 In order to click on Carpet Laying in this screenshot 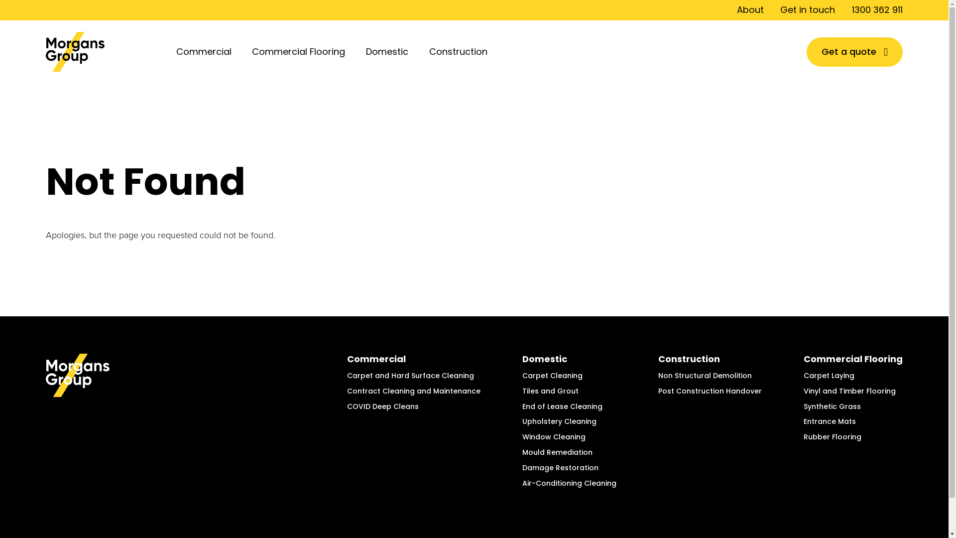, I will do `click(829, 376)`.